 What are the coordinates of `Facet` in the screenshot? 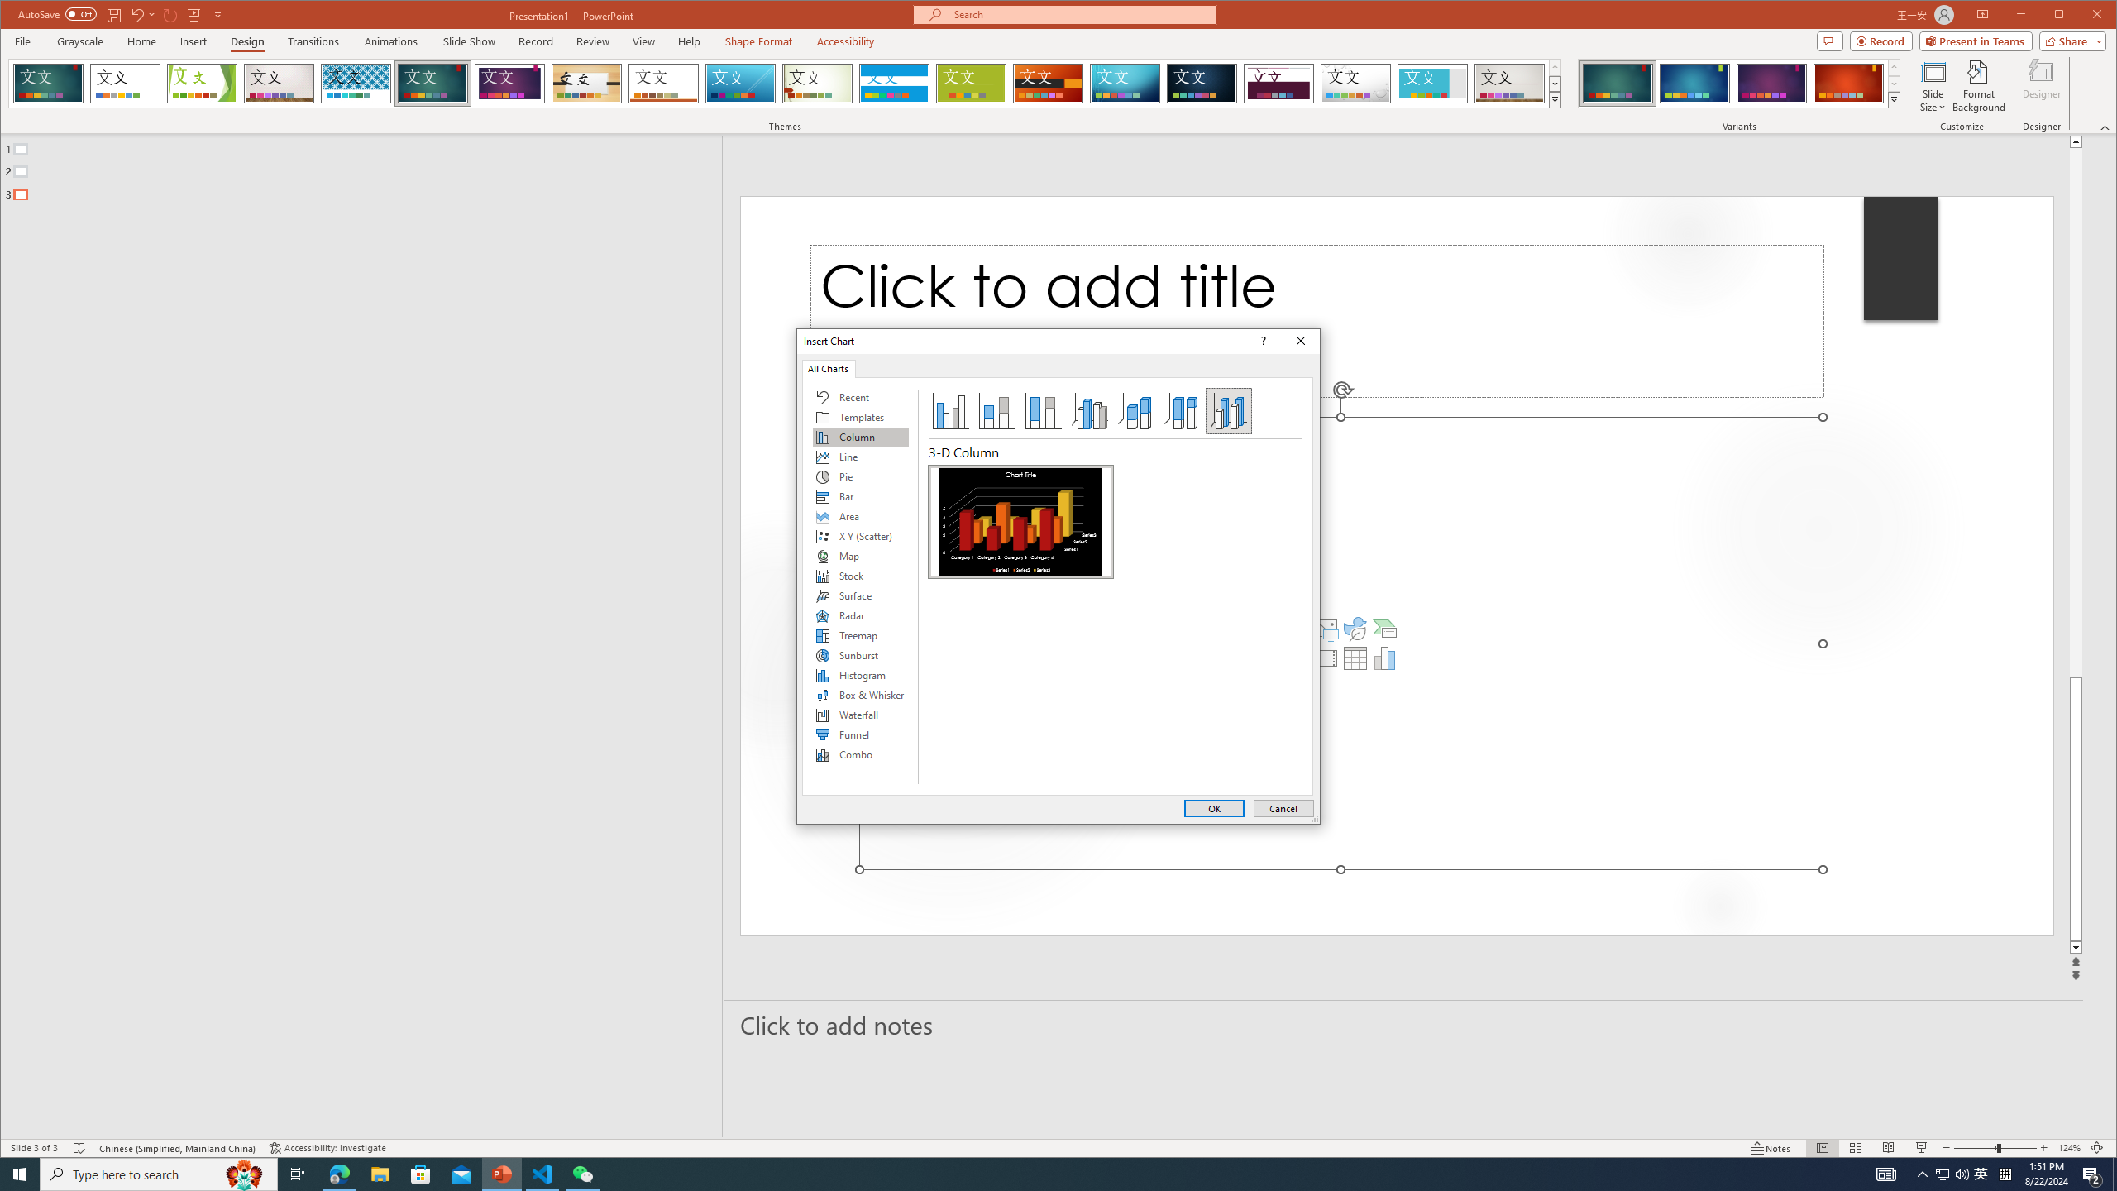 It's located at (202, 84).